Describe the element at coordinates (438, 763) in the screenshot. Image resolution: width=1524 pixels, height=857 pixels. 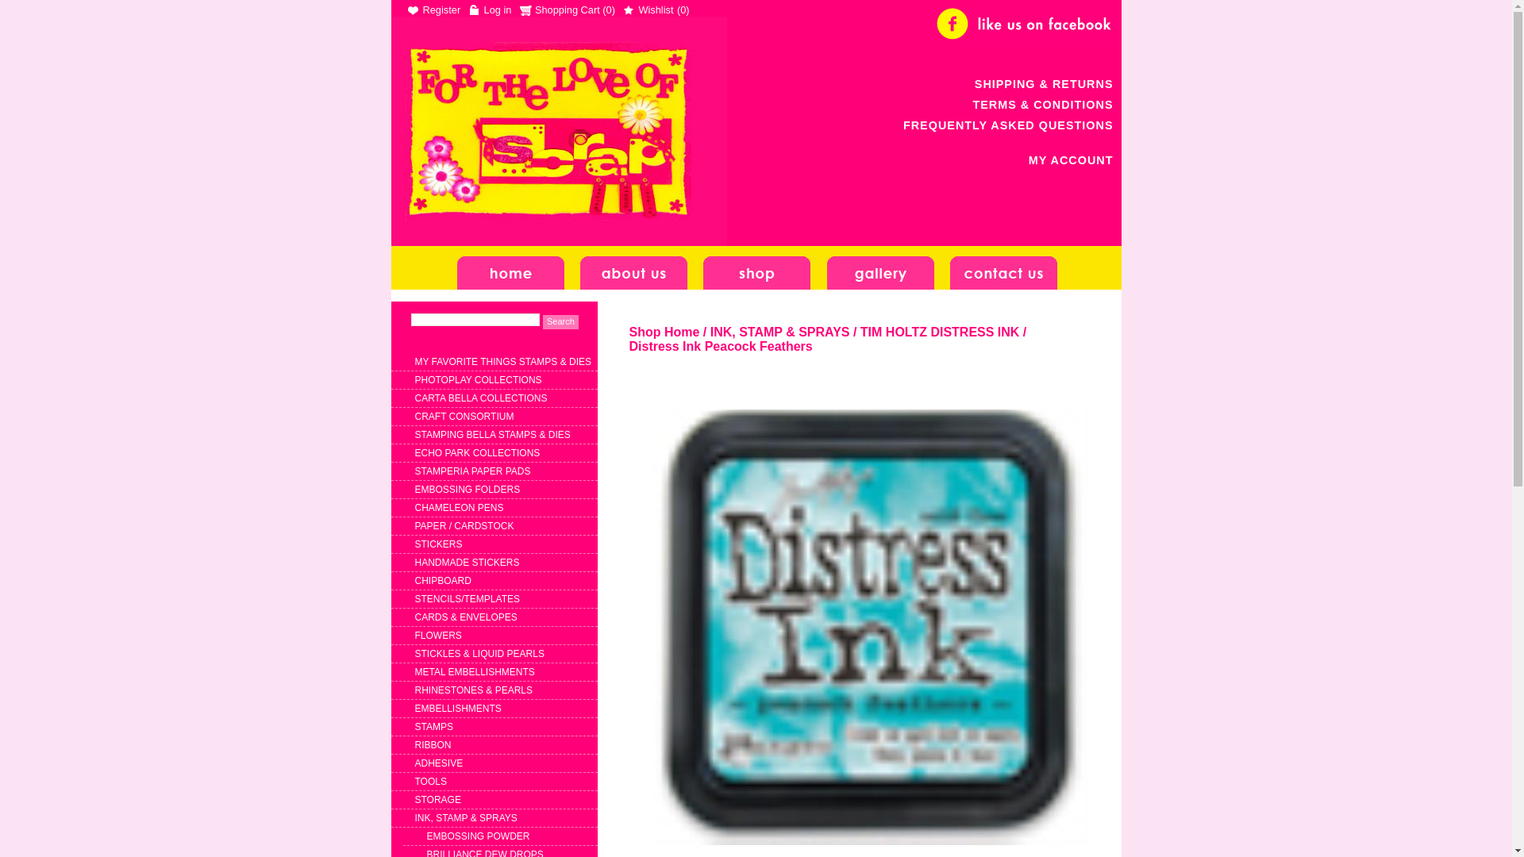
I see `ADHESIVE` at that location.